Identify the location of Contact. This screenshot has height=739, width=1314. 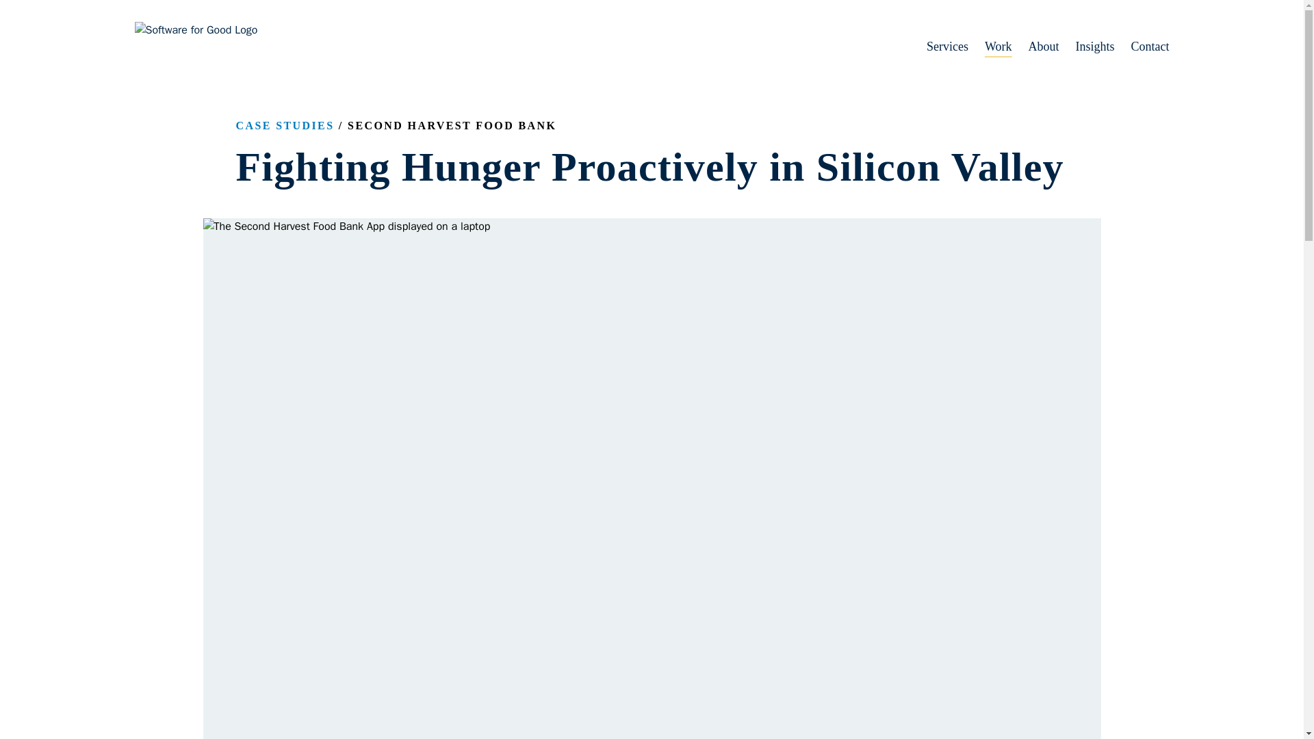
(1142, 47).